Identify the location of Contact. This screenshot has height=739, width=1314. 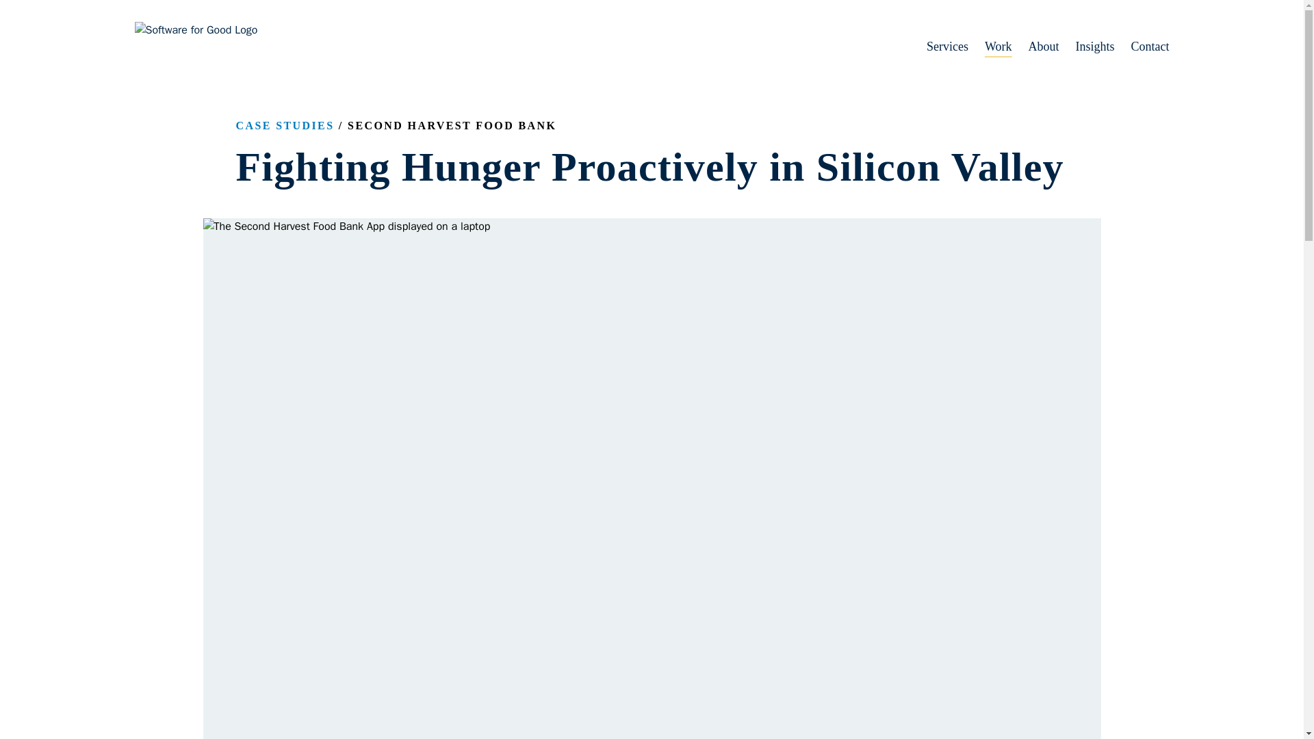
(1142, 47).